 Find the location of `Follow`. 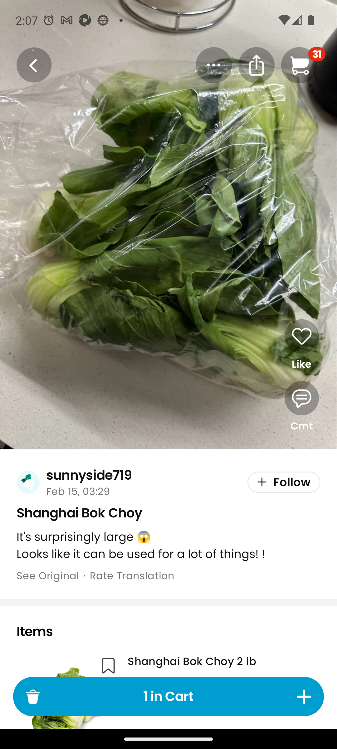

Follow is located at coordinates (284, 482).